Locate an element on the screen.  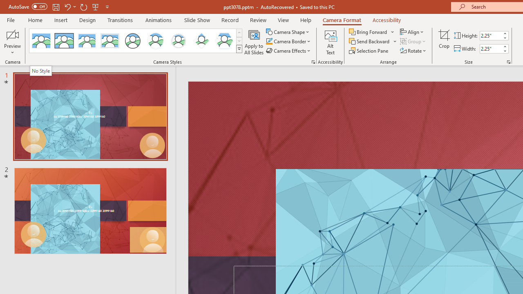
Simple Frame Rectangle is located at coordinates (64, 41).